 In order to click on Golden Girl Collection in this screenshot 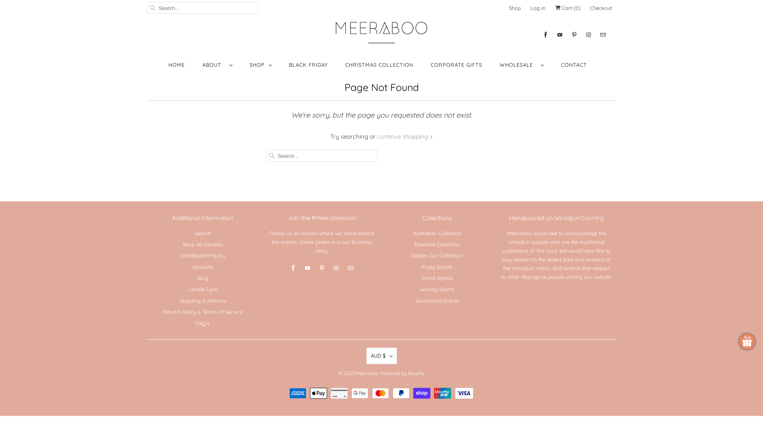, I will do `click(437, 255)`.